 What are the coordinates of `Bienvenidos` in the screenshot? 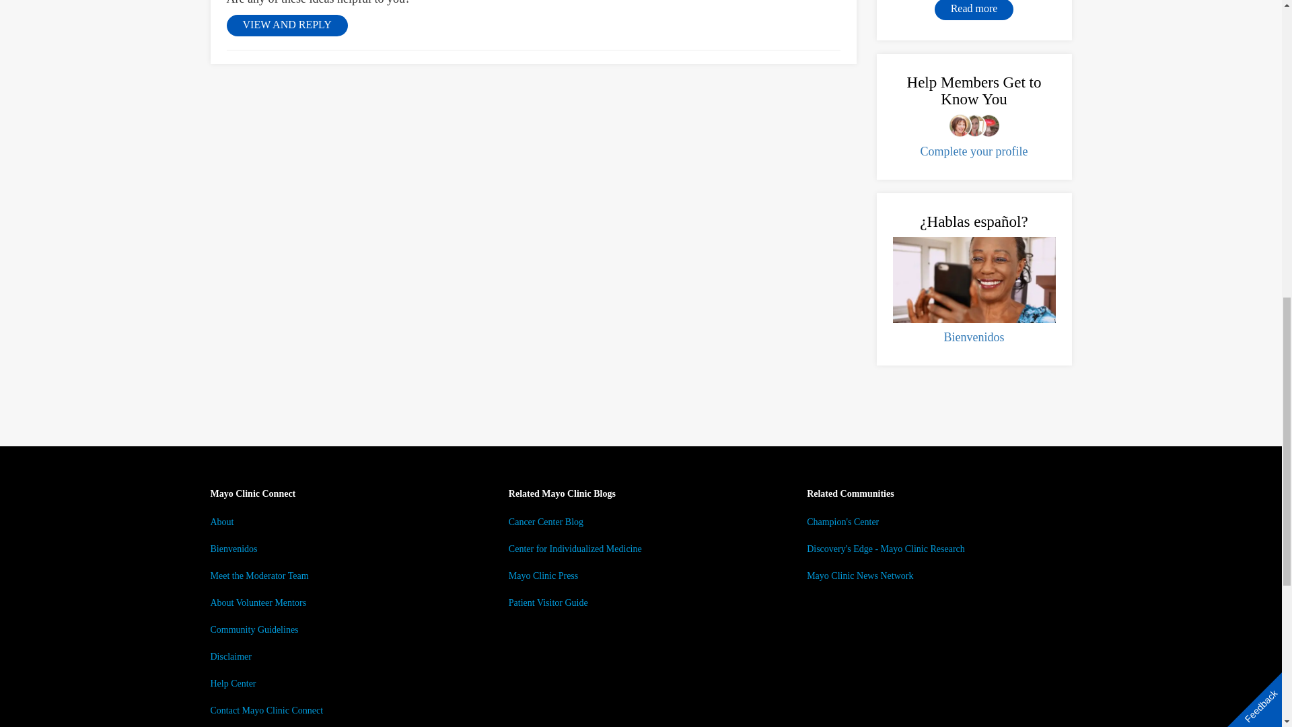 It's located at (973, 337).